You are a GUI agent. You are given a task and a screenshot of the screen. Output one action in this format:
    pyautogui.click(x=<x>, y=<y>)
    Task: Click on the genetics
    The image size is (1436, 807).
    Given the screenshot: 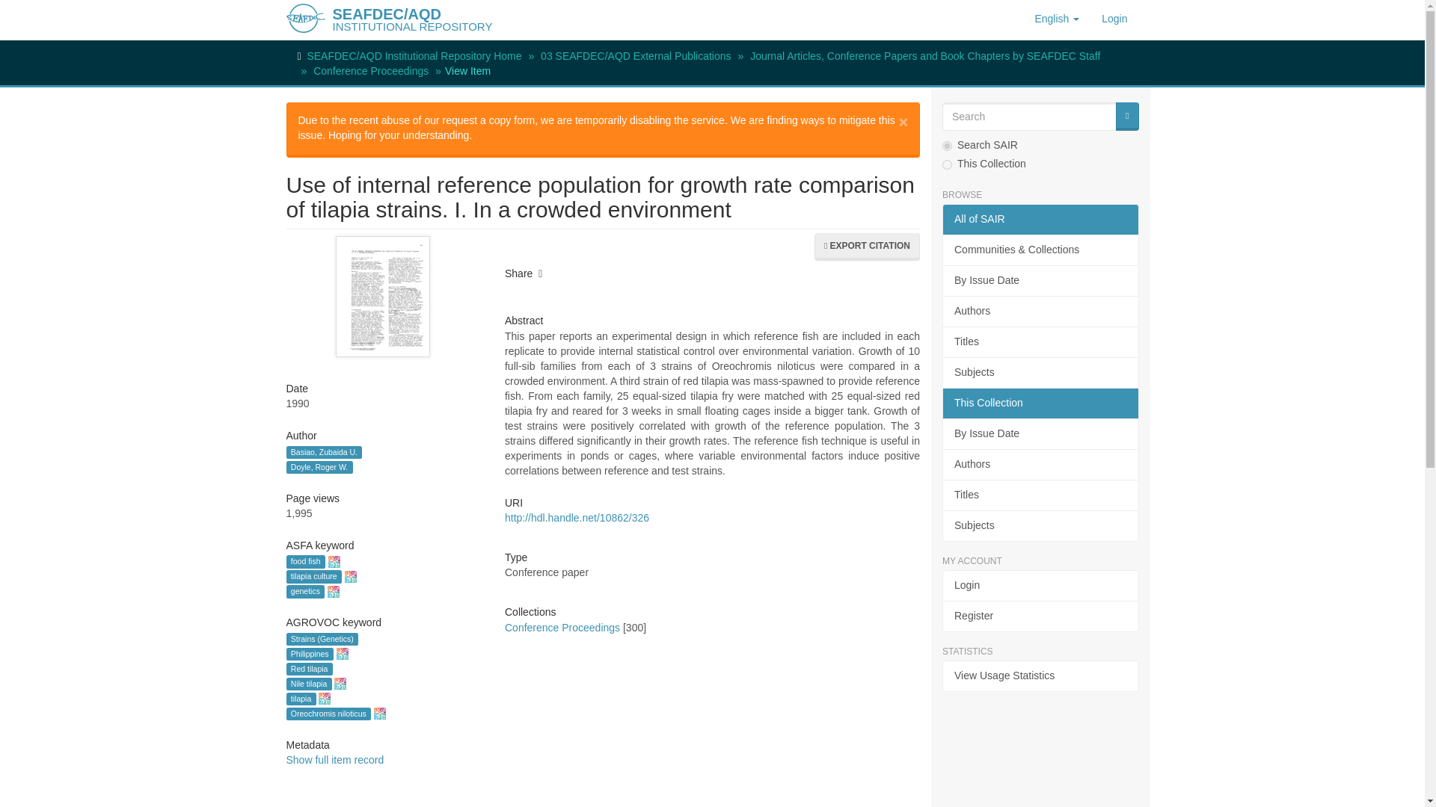 What is the action you would take?
    pyautogui.click(x=305, y=592)
    